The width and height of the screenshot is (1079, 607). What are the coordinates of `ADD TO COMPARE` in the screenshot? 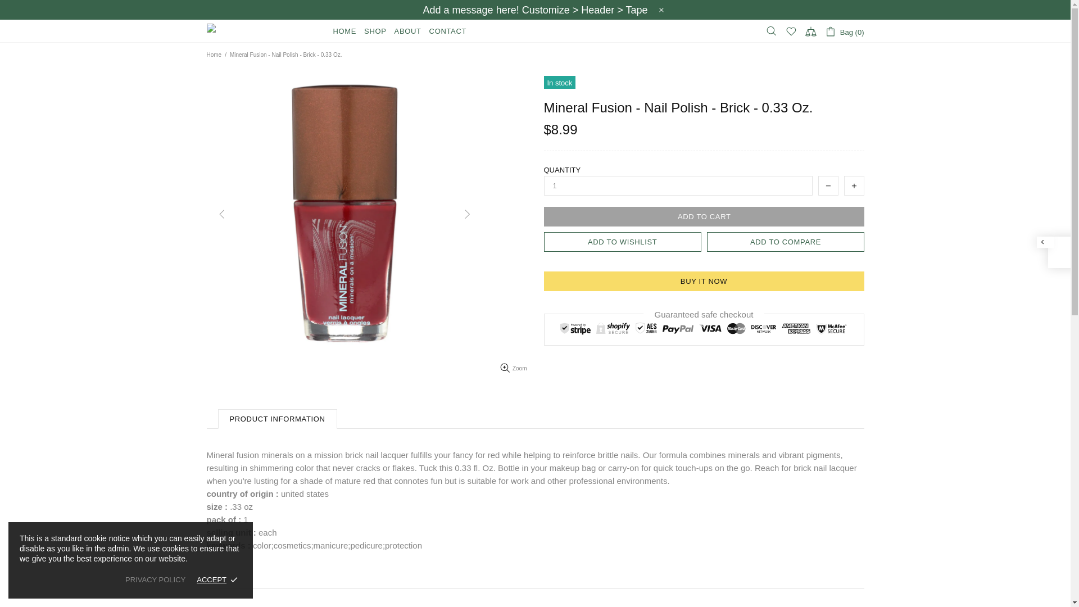 It's located at (785, 242).